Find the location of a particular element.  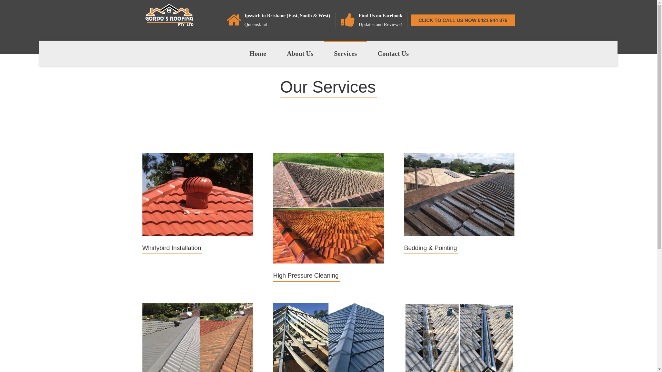

About Us is located at coordinates (300, 54).